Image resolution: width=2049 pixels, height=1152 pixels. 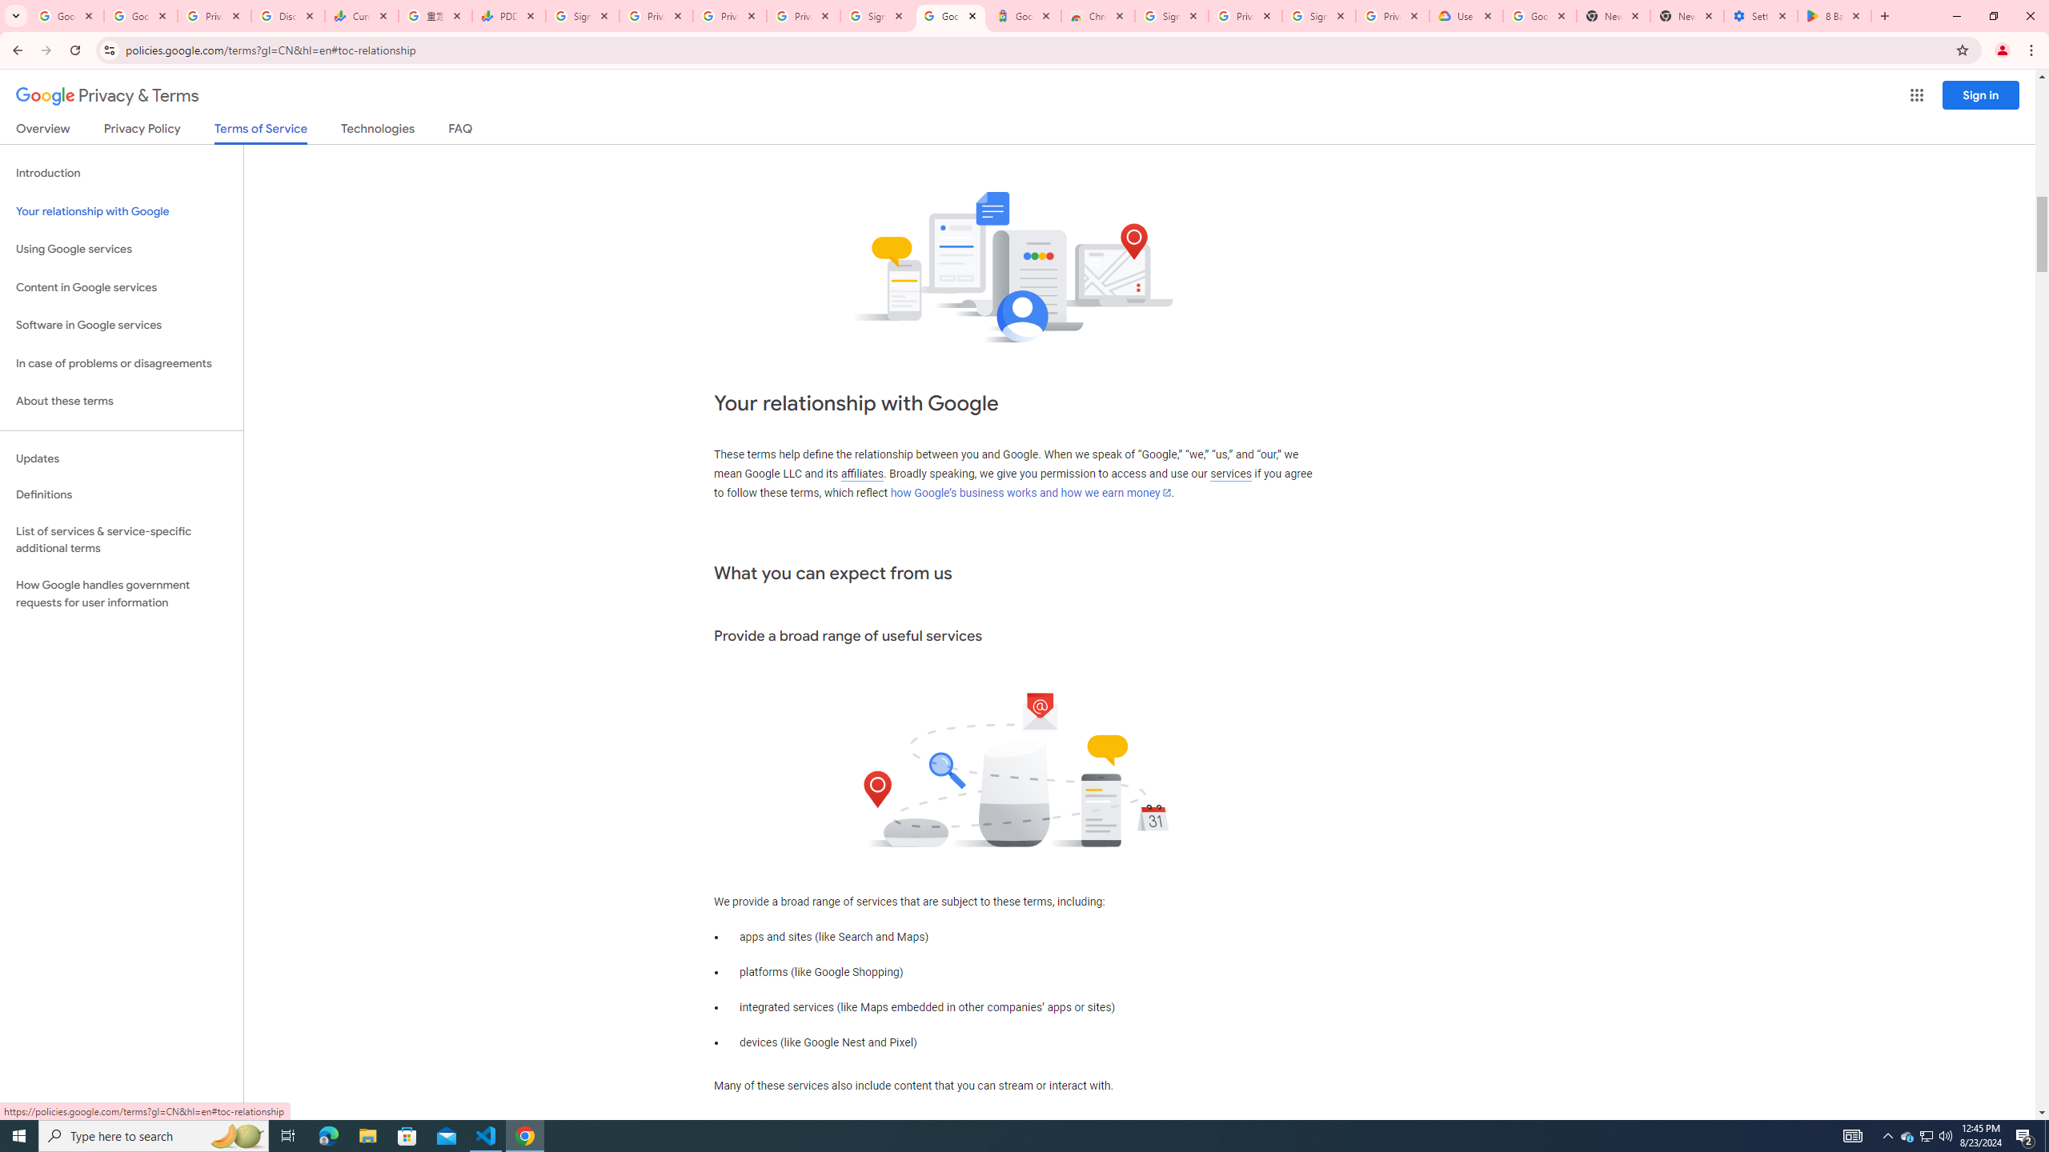 What do you see at coordinates (1318, 16) in the screenshot?
I see `Sign in - Google Accounts` at bounding box center [1318, 16].